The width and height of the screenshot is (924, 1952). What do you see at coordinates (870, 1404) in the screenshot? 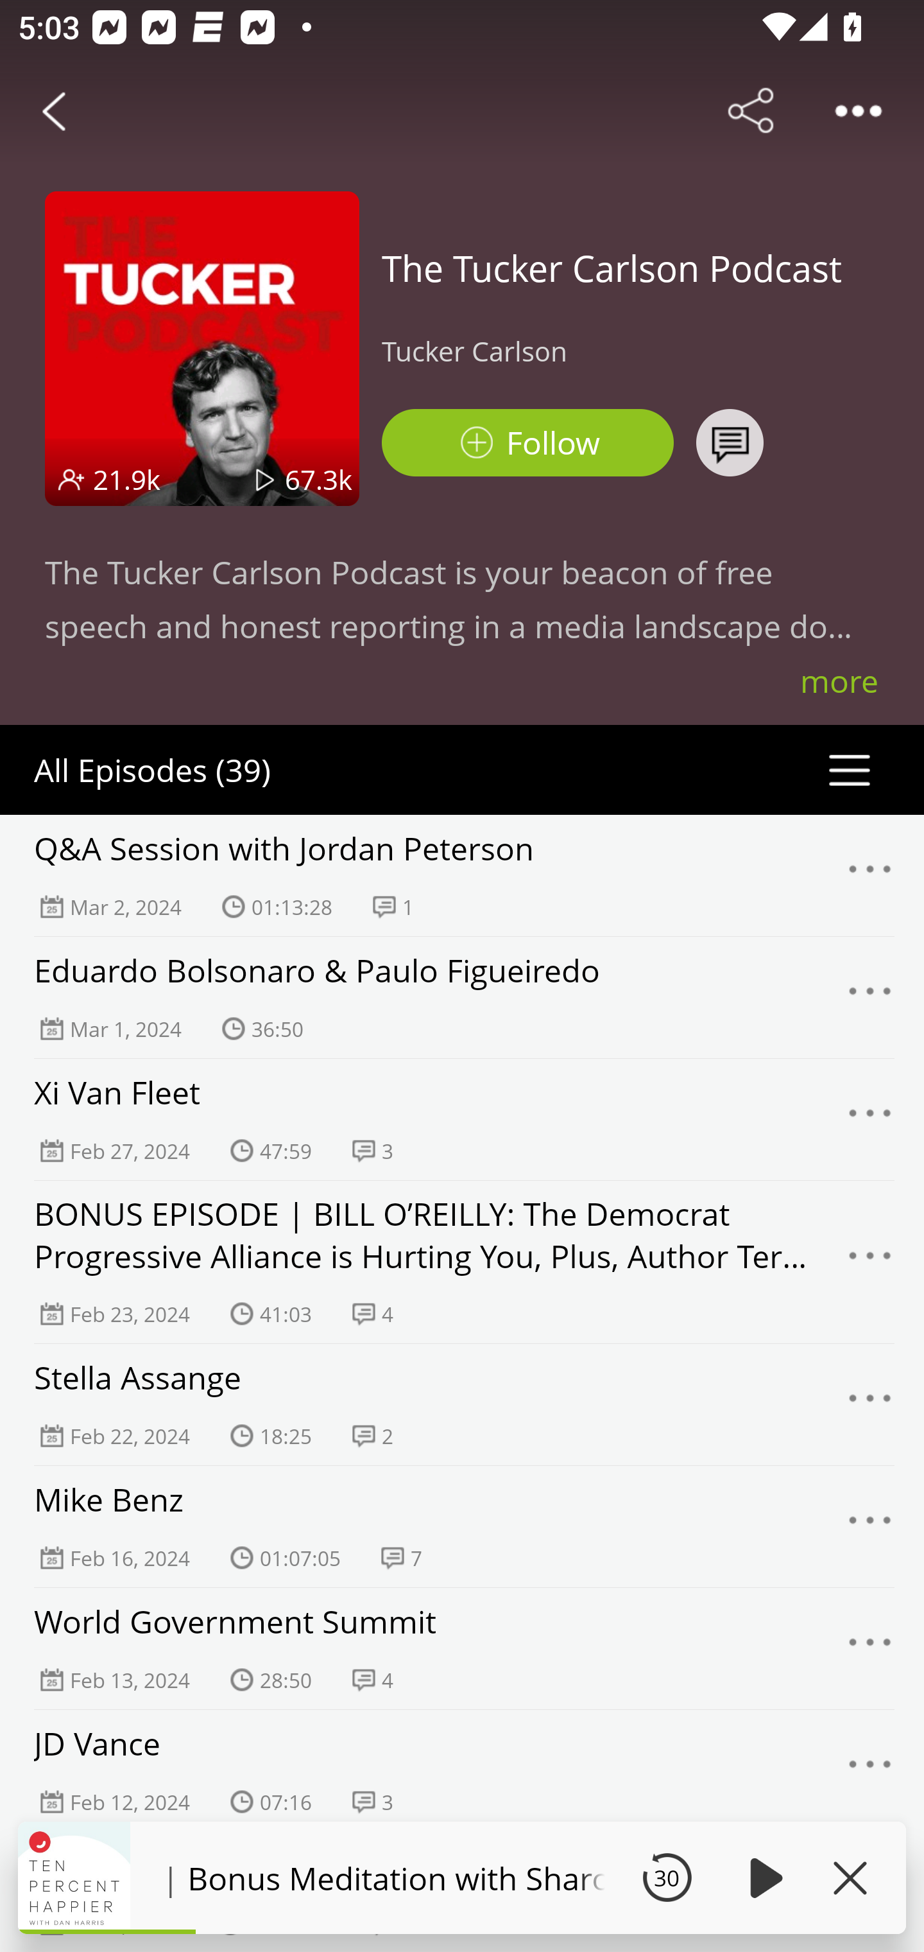
I see `Menu` at bounding box center [870, 1404].